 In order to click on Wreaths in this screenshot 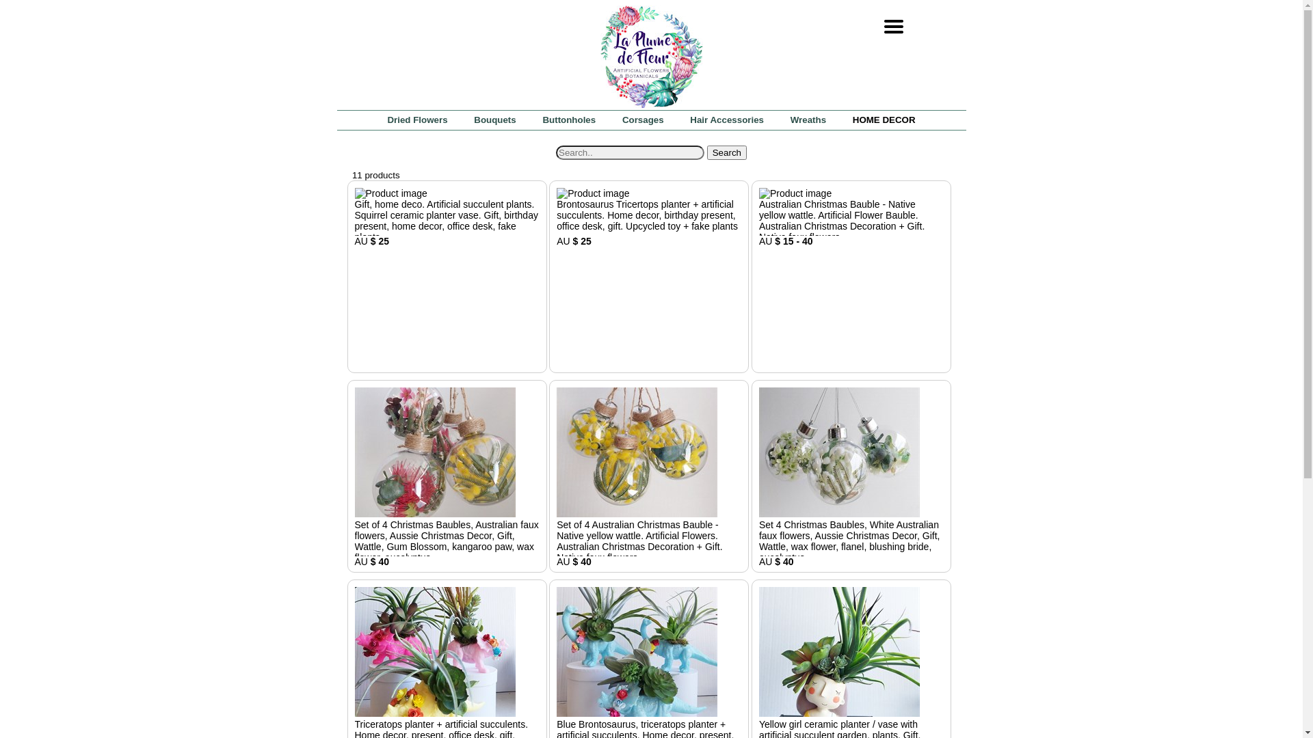, I will do `click(808, 120)`.